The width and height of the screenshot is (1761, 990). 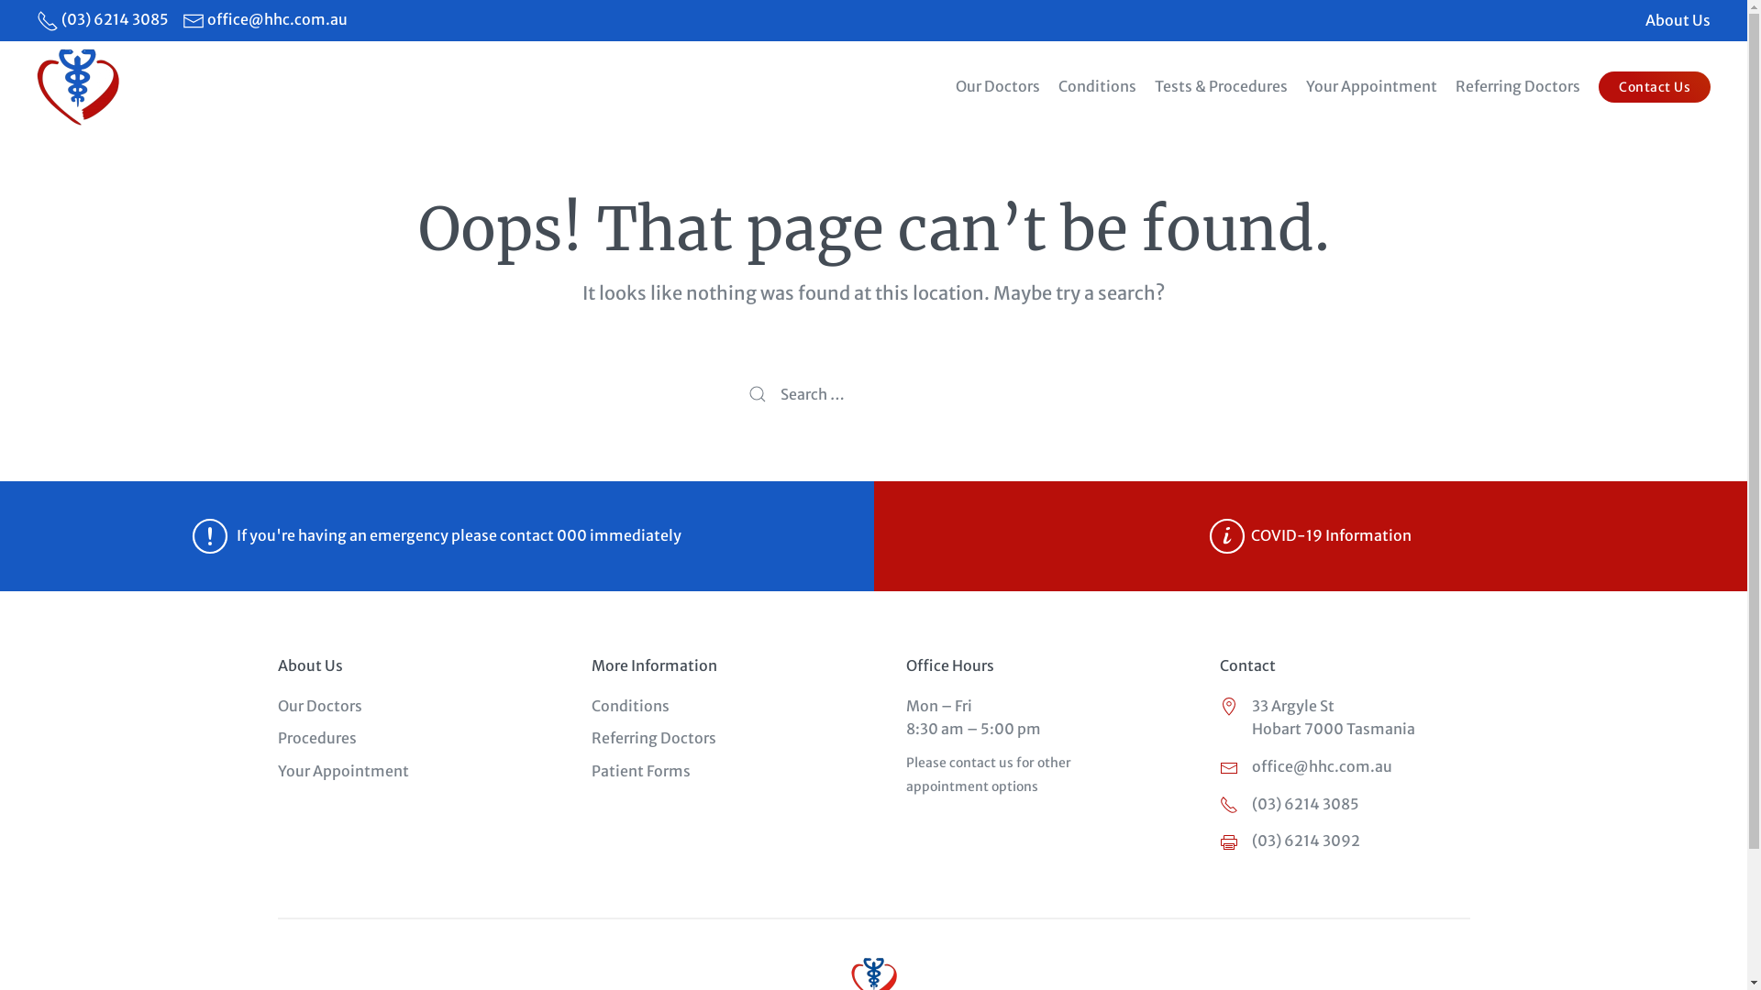 I want to click on Our Doctors, so click(x=998, y=87).